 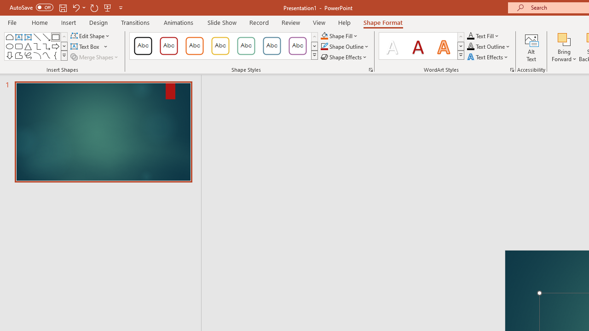 What do you see at coordinates (489, 57) in the screenshot?
I see `Text Effects` at bounding box center [489, 57].